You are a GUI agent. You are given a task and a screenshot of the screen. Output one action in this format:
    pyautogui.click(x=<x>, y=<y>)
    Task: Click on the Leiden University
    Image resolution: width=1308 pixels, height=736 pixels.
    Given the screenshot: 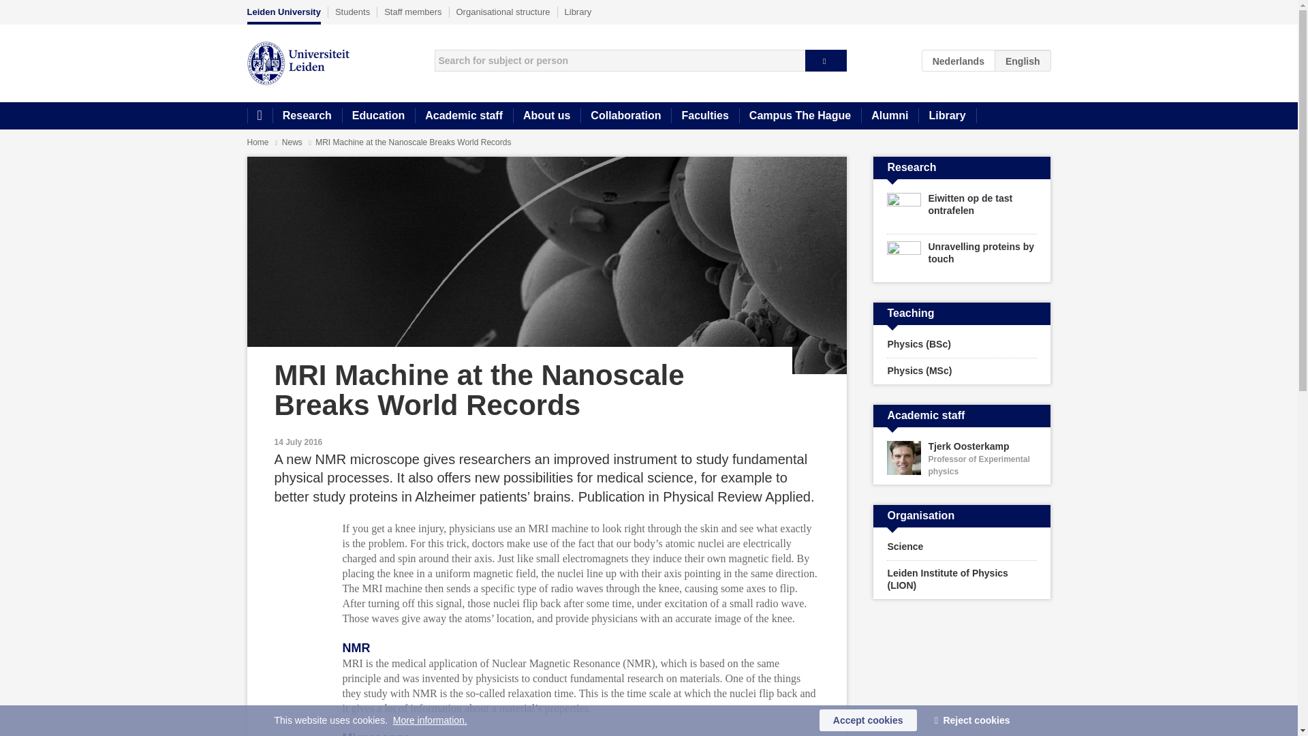 What is the action you would take?
    pyautogui.click(x=283, y=15)
    